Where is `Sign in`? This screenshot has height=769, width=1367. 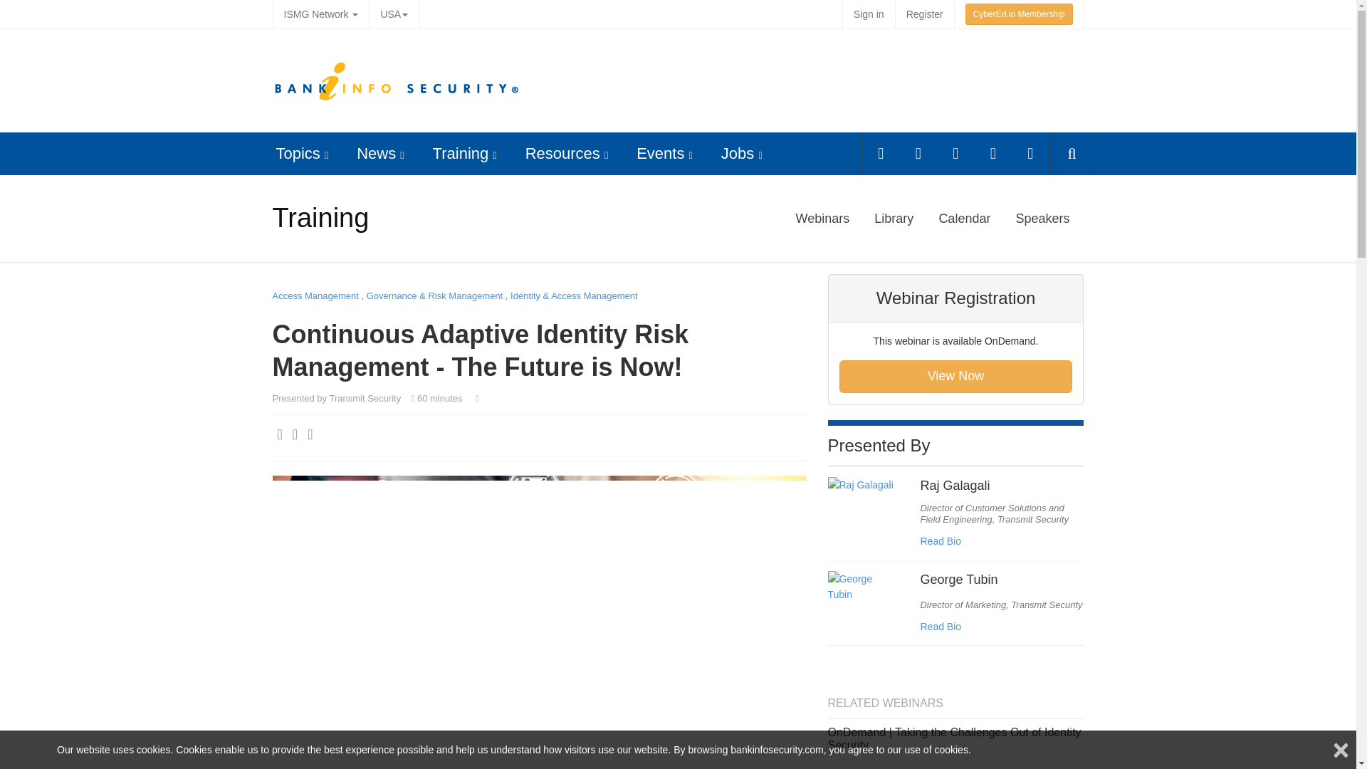 Sign in is located at coordinates (869, 14).